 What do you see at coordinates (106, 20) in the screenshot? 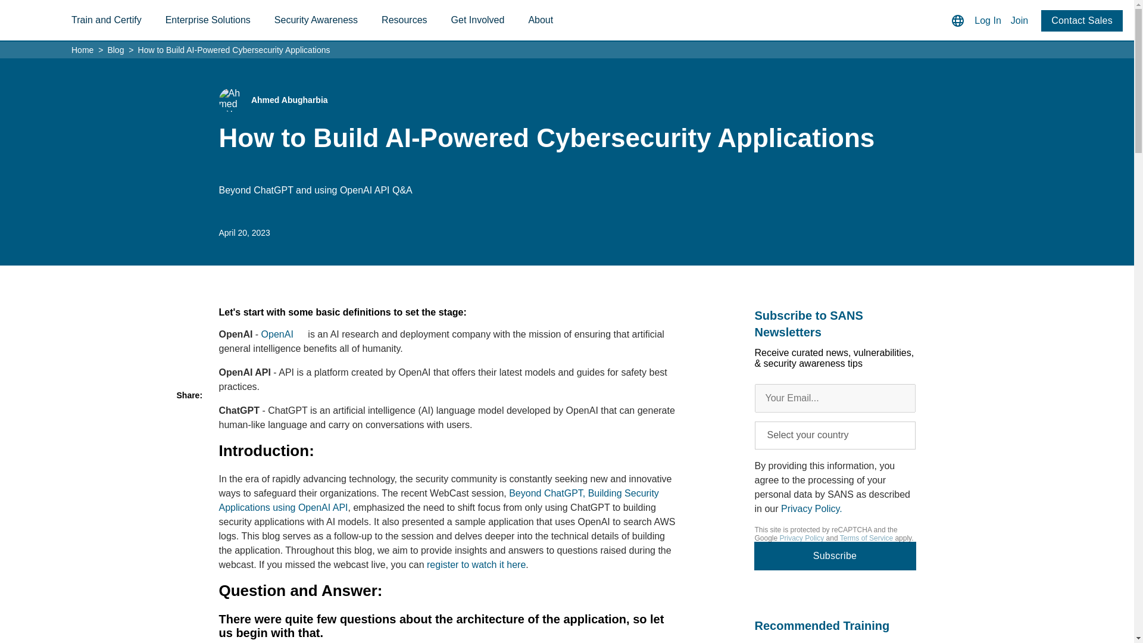
I see `Train and Certify` at bounding box center [106, 20].